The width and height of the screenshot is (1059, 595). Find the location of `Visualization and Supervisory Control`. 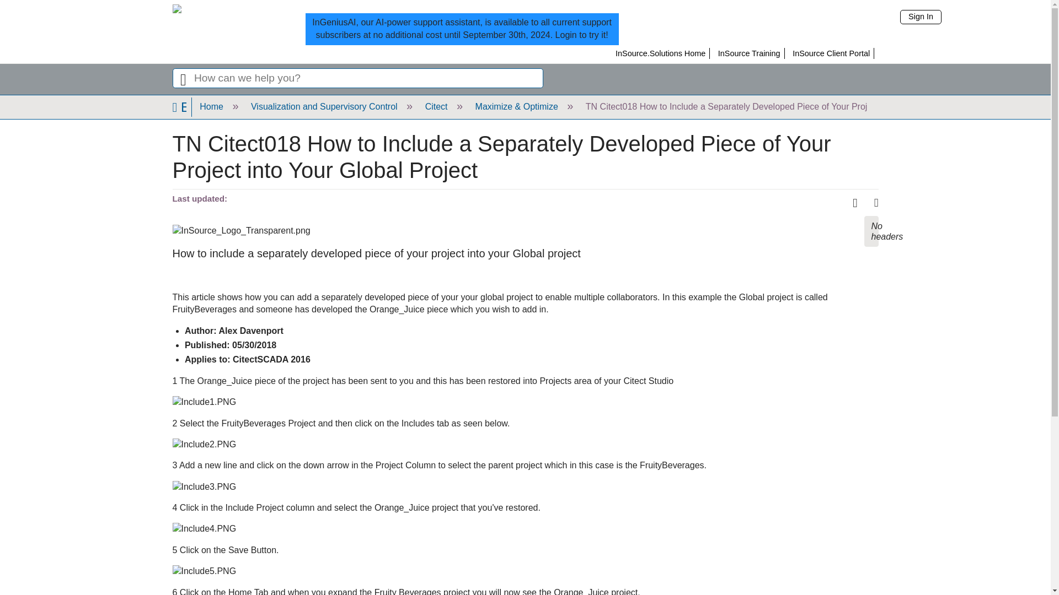

Visualization and Supervisory Control is located at coordinates (324, 106).